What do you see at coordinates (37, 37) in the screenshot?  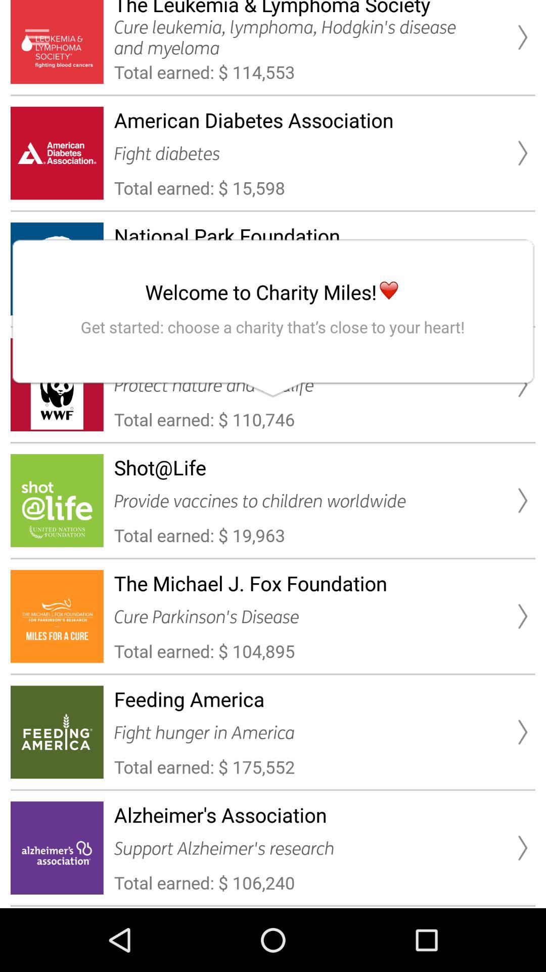 I see `advertisement page` at bounding box center [37, 37].